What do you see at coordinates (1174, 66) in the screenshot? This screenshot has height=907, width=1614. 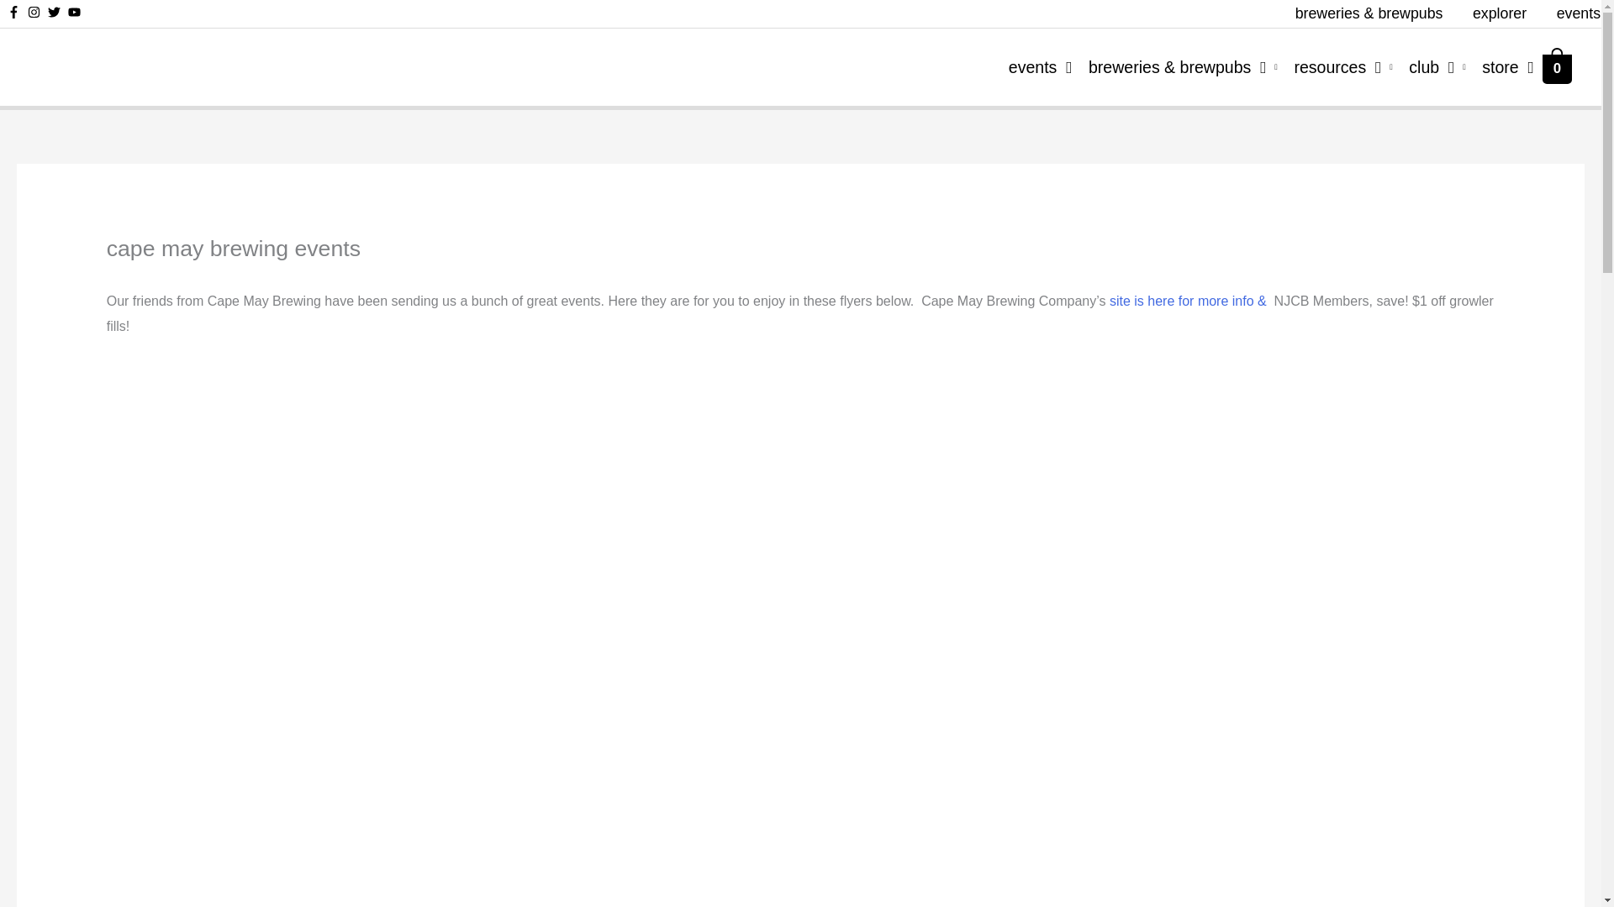 I see `New Jersey Breweries and Brewpubs` at bounding box center [1174, 66].